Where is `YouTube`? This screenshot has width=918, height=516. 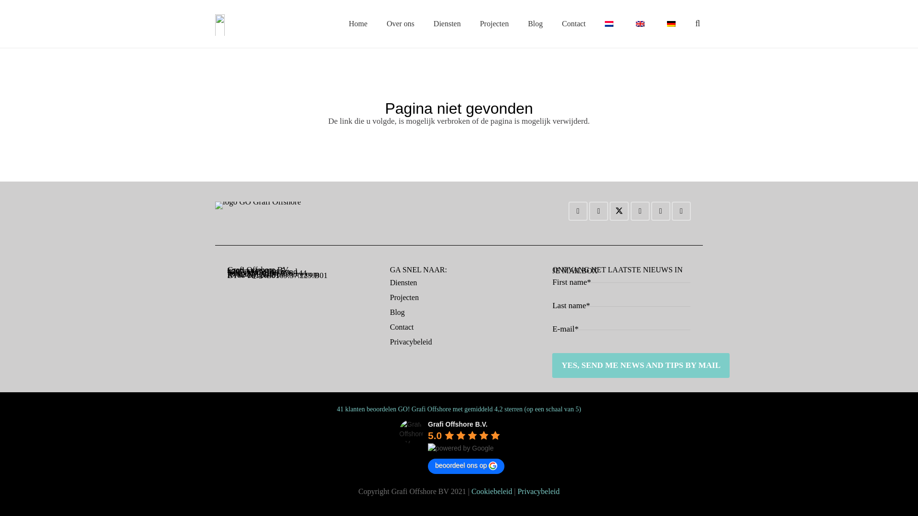
YouTube is located at coordinates (681, 211).